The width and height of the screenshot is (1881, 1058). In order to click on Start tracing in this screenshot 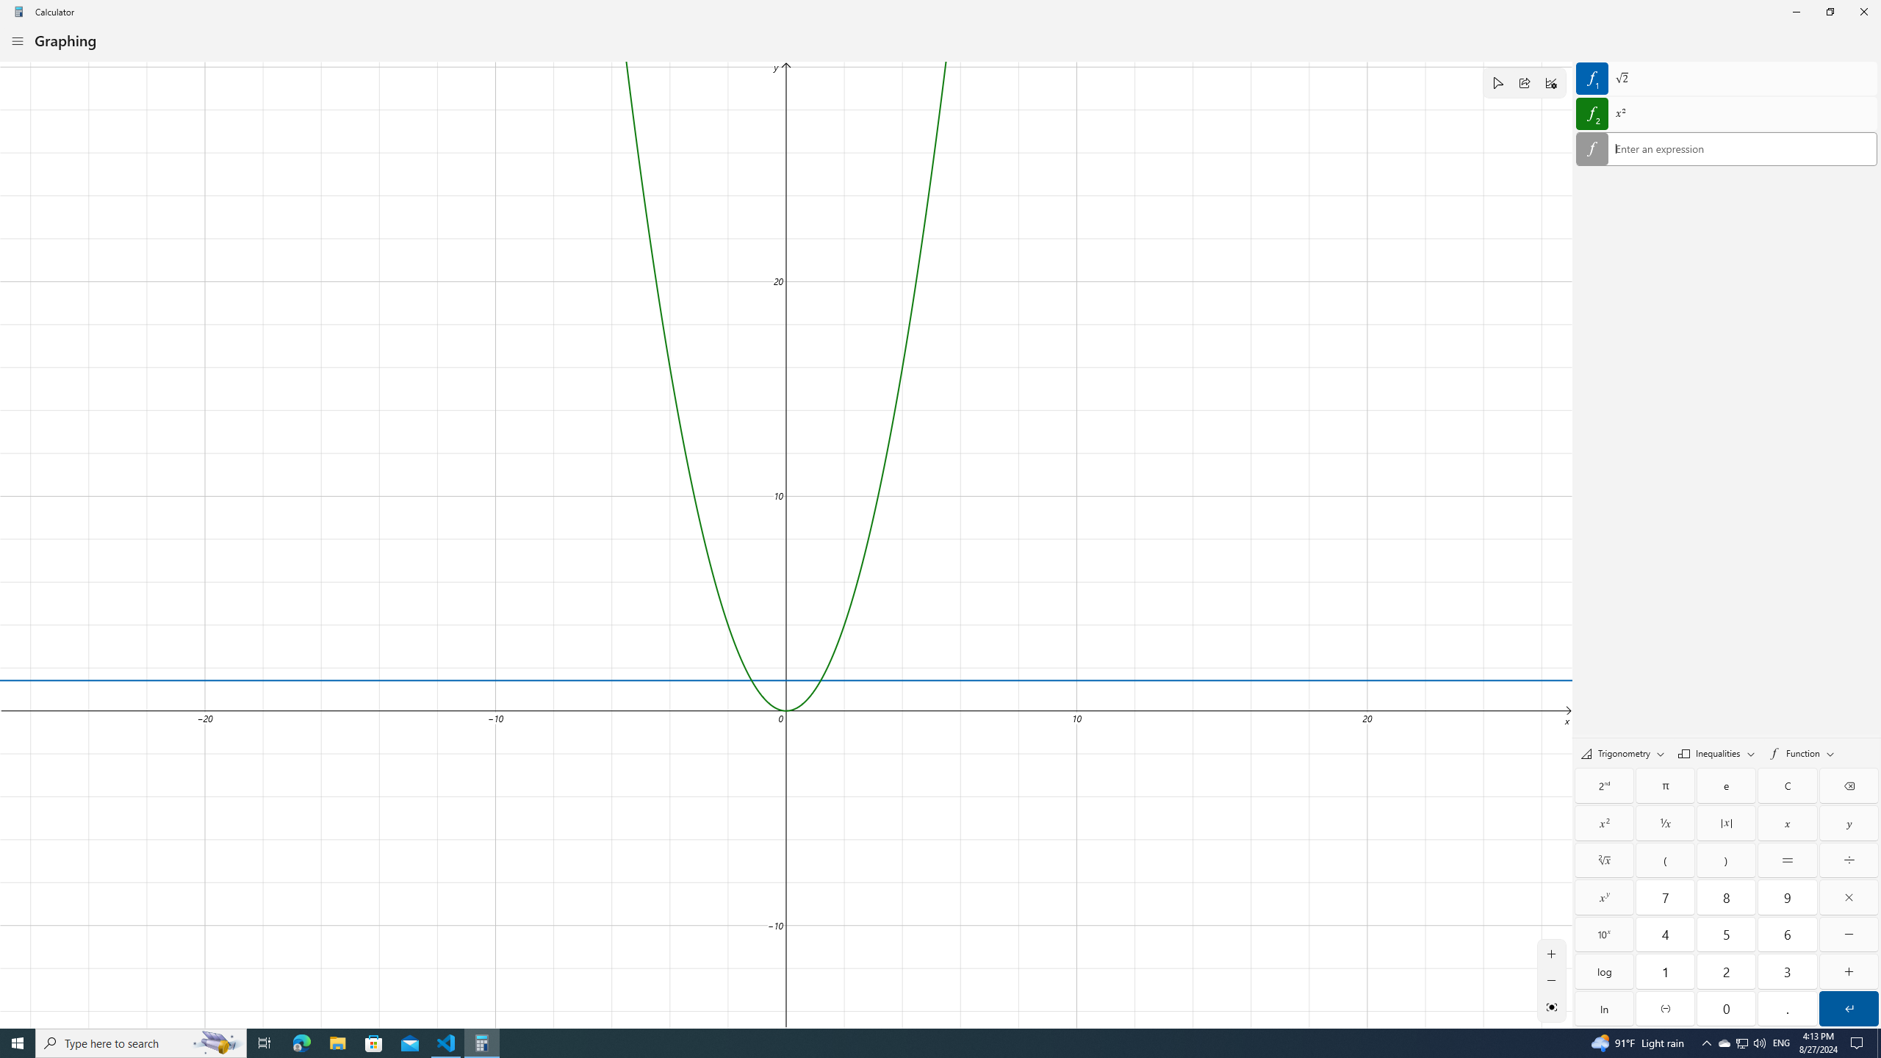, I will do `click(1497, 82)`.